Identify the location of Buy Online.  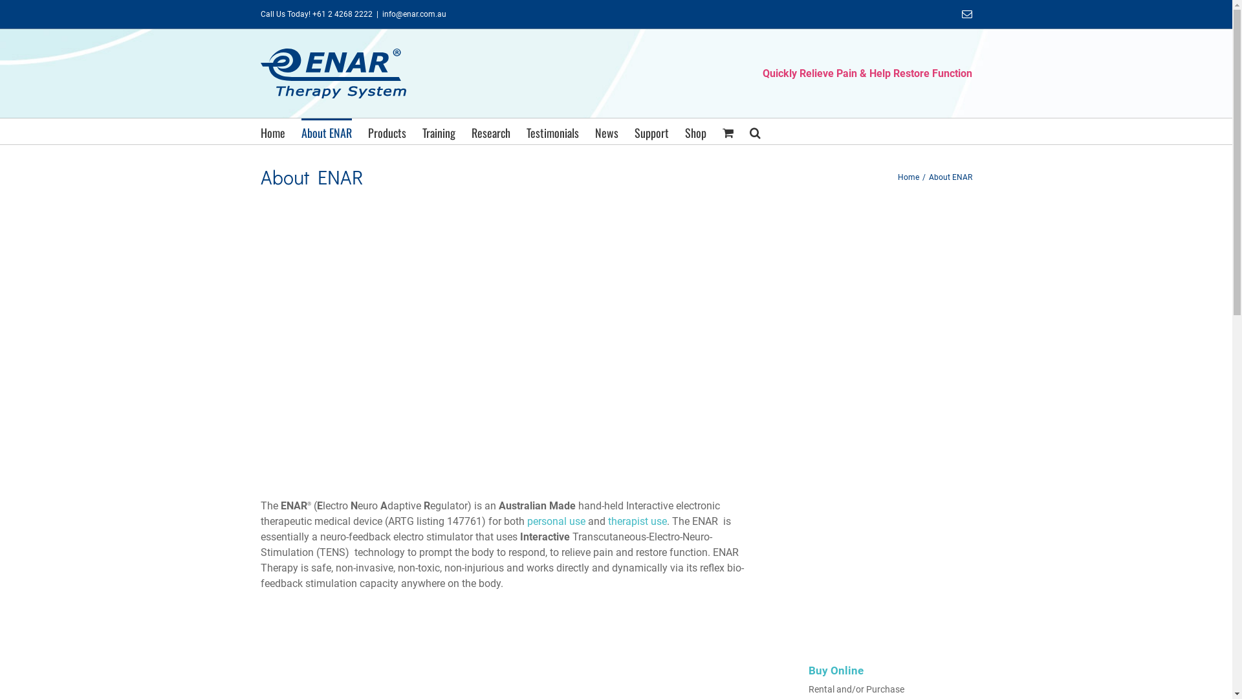
(836, 671).